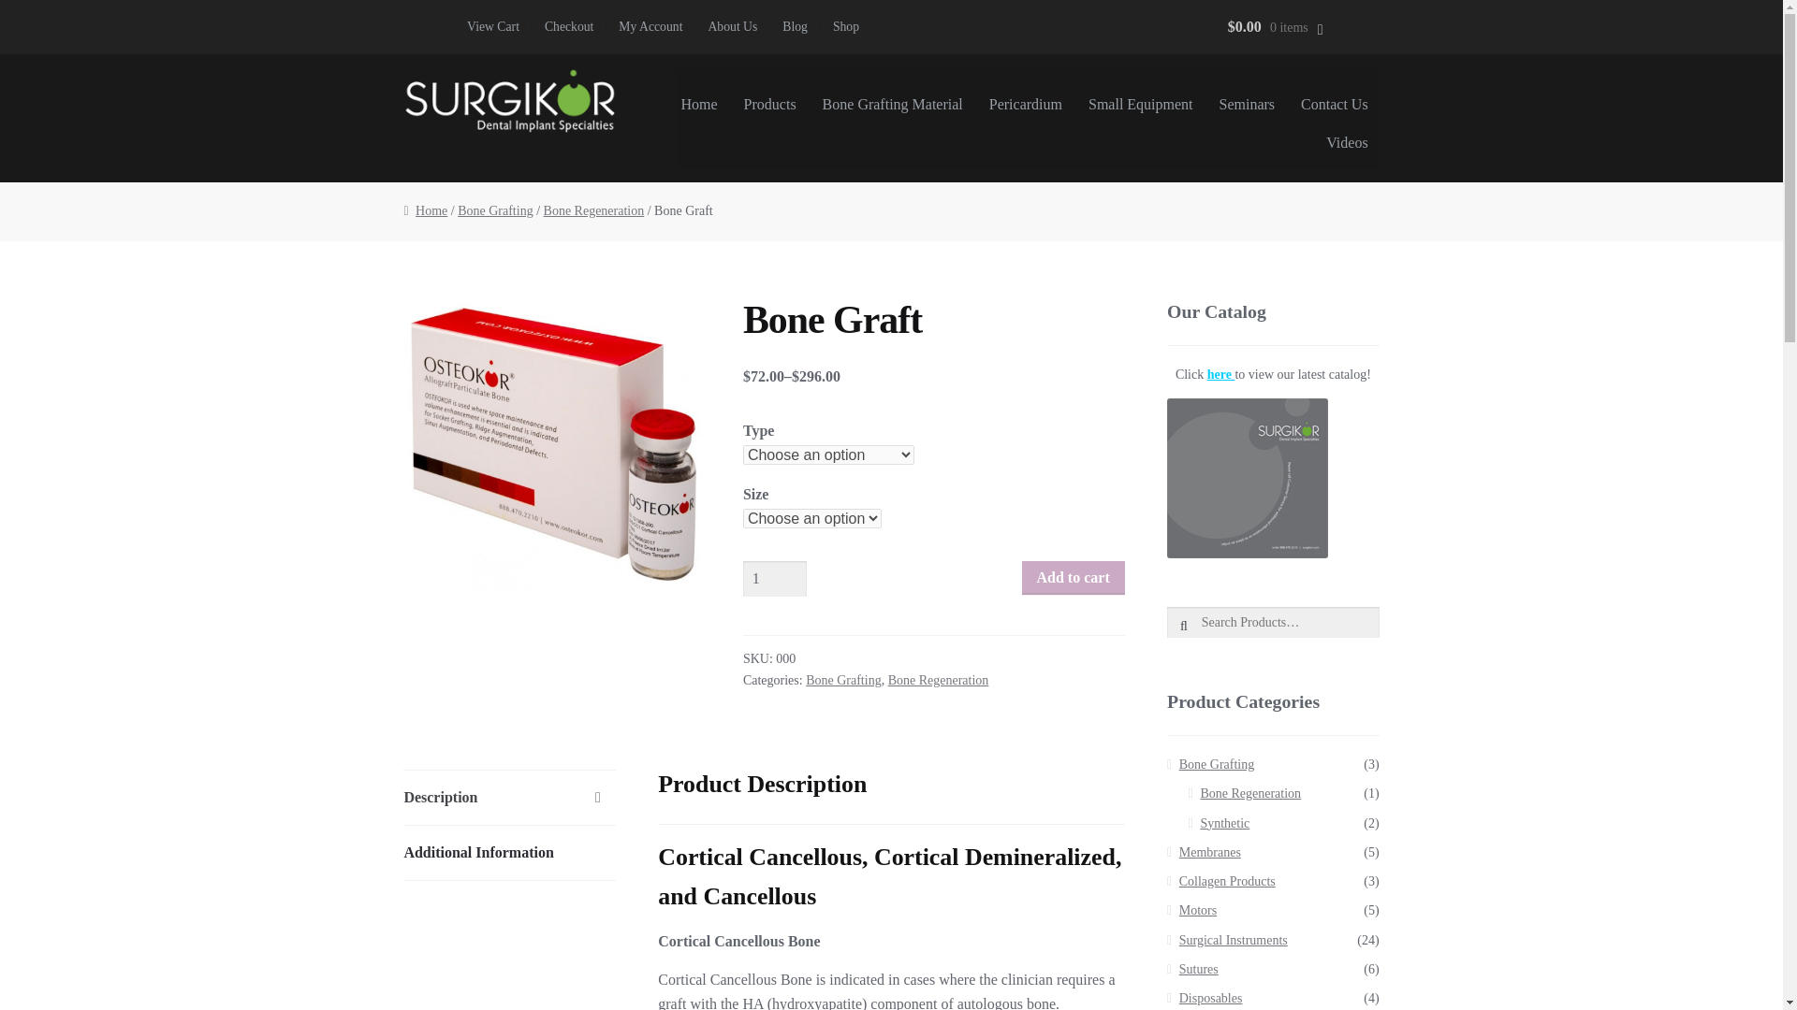 The height and width of the screenshot is (1010, 1797). Describe the element at coordinates (1346, 150) in the screenshot. I see `Videos` at that location.